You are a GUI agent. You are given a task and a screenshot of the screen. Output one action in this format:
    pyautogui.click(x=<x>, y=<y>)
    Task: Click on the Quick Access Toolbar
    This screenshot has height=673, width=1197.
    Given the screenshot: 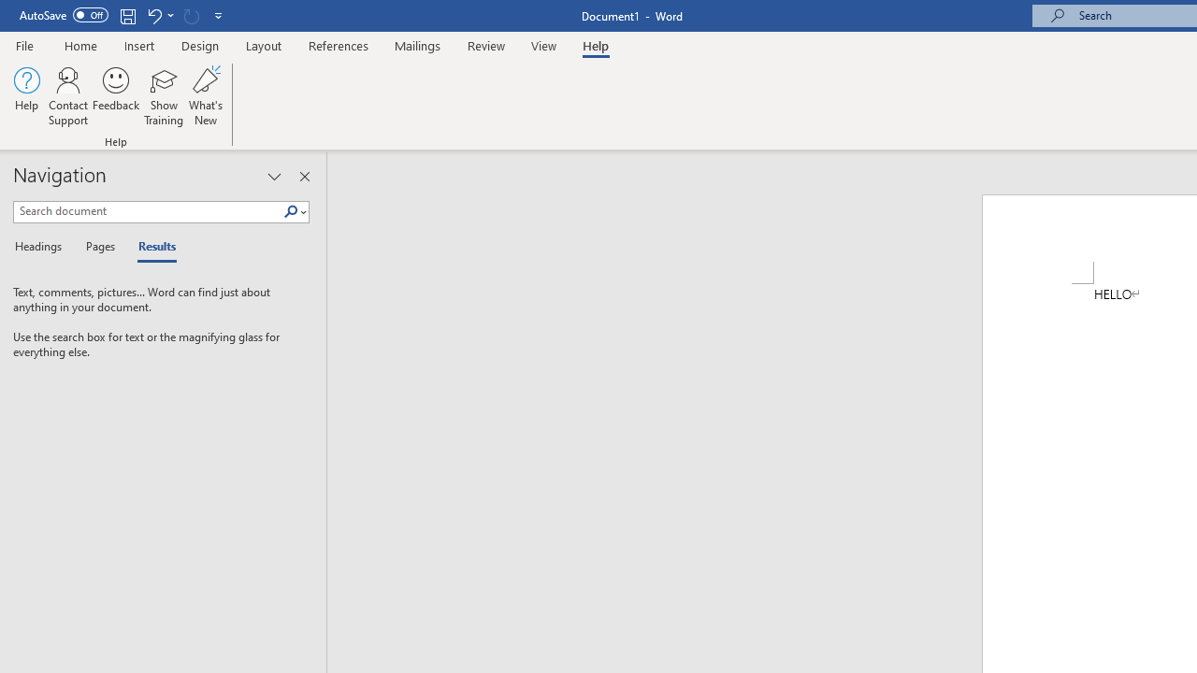 What is the action you would take?
    pyautogui.click(x=123, y=15)
    